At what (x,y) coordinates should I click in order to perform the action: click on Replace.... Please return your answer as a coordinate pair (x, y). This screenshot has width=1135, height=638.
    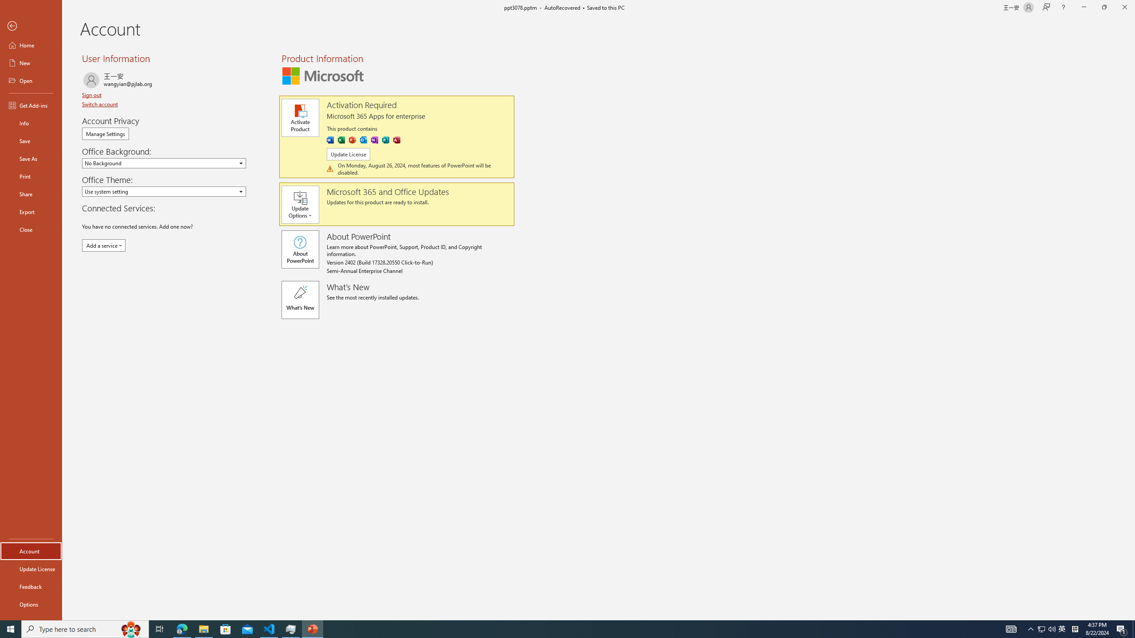
    Looking at the image, I should click on (841, 72).